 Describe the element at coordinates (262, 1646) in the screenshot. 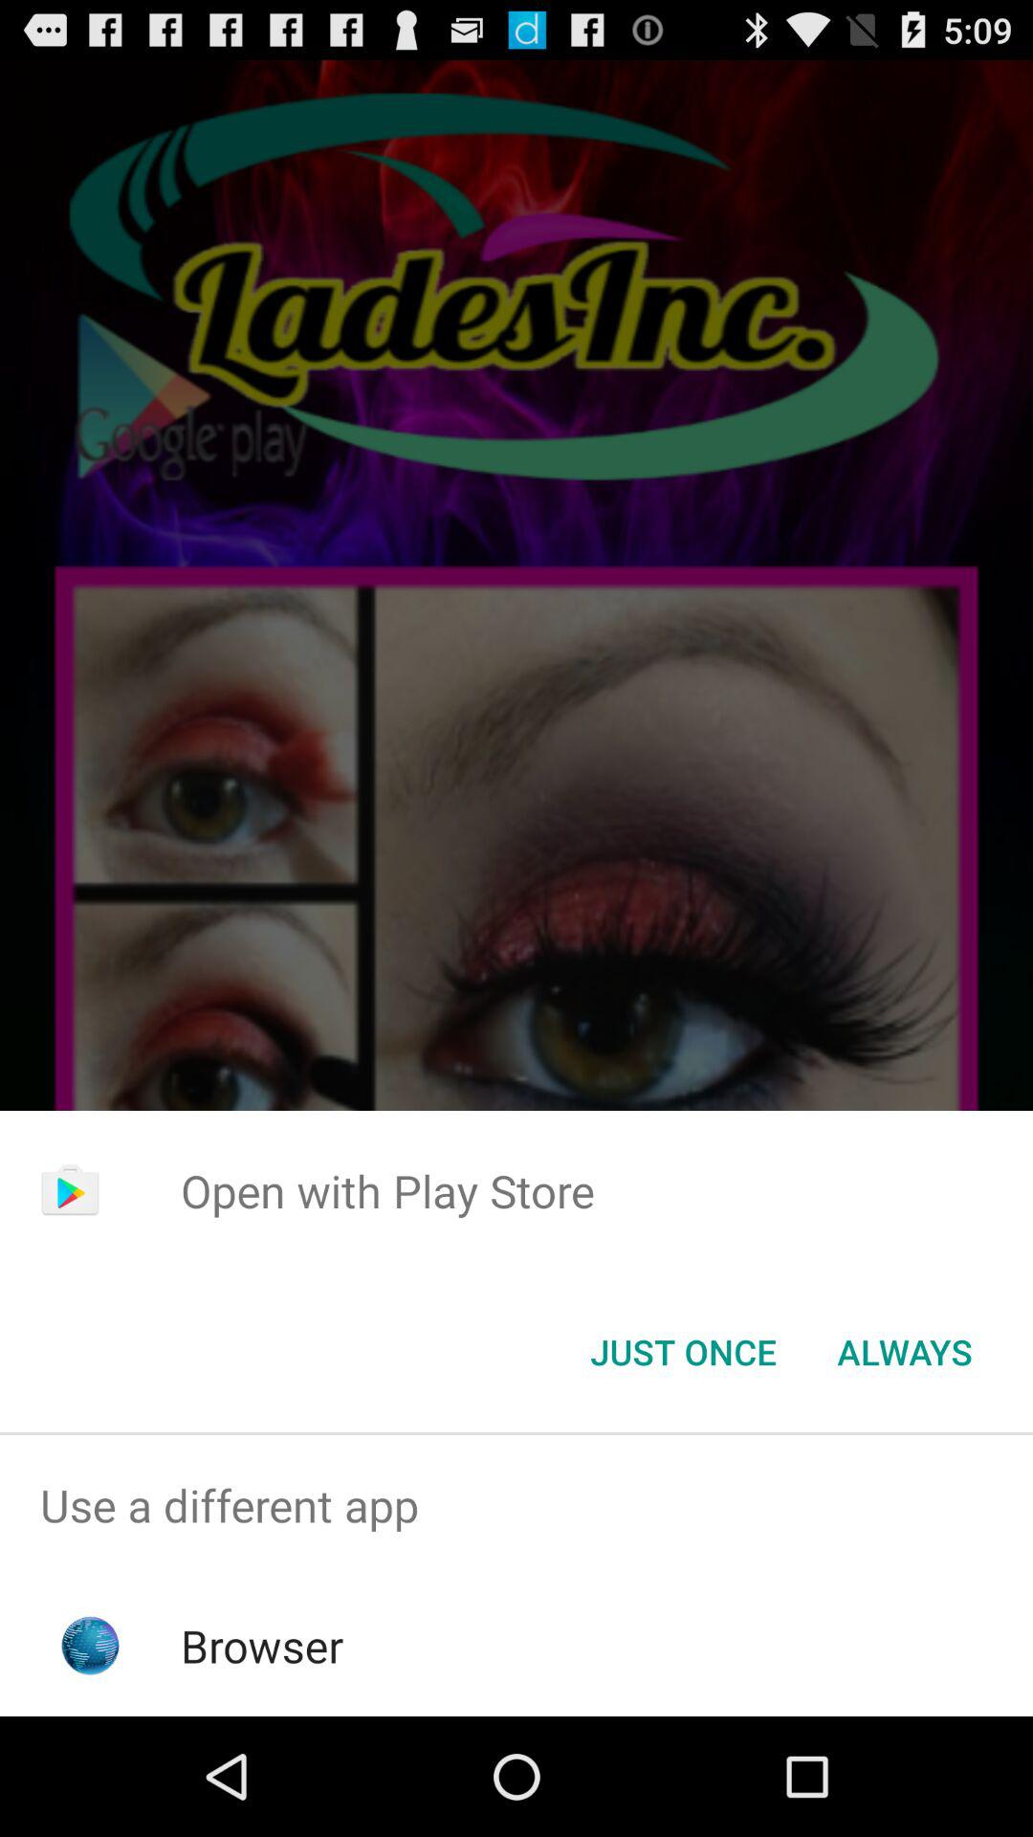

I see `swipe to browser item` at that location.